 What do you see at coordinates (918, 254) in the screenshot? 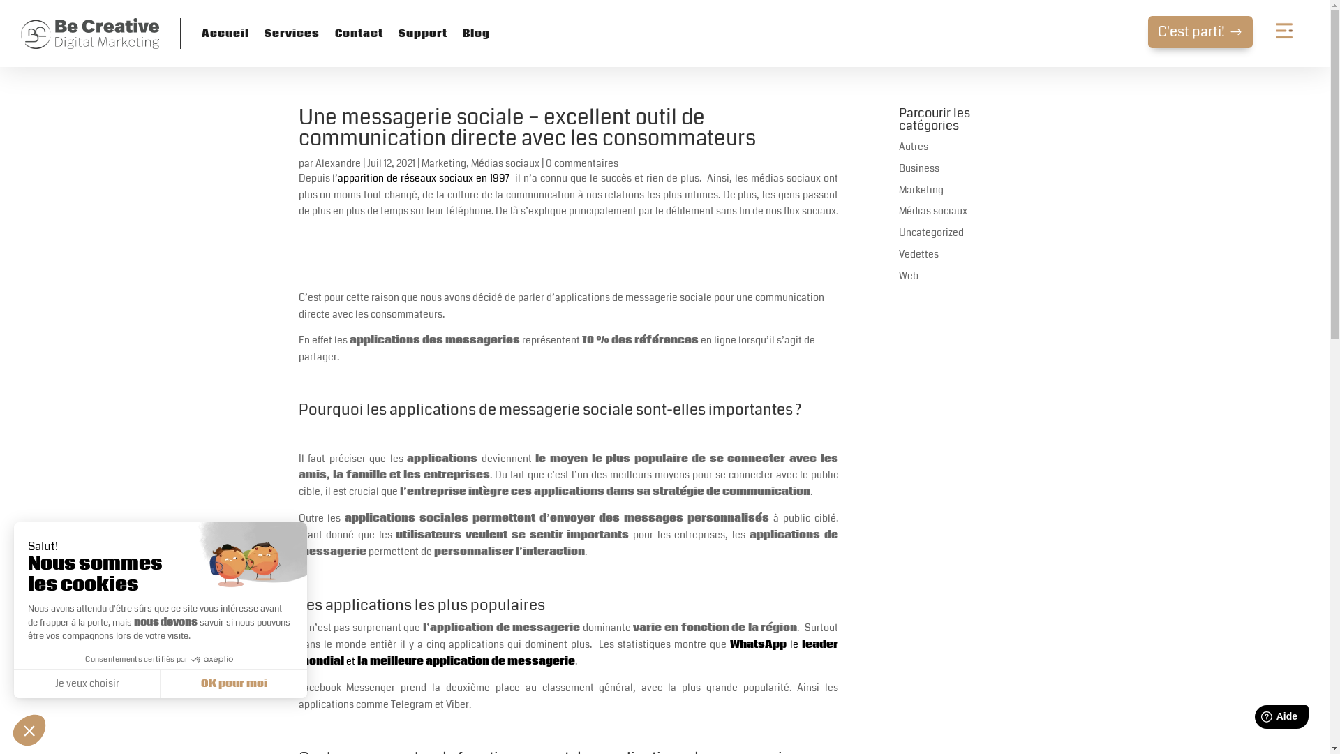
I see `Vedettes` at bounding box center [918, 254].